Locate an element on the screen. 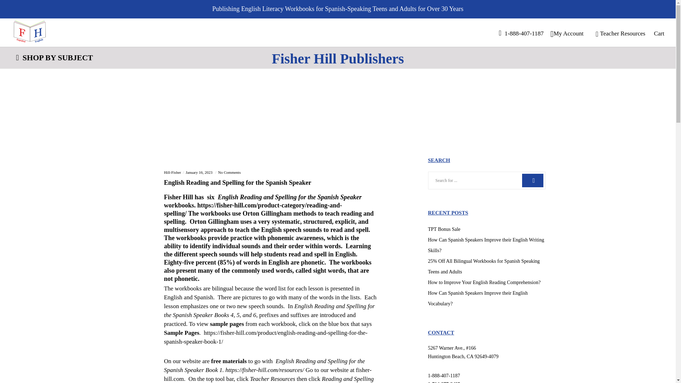 This screenshot has width=681, height=383. SHOP BY SUBJECT is located at coordinates (54, 57).